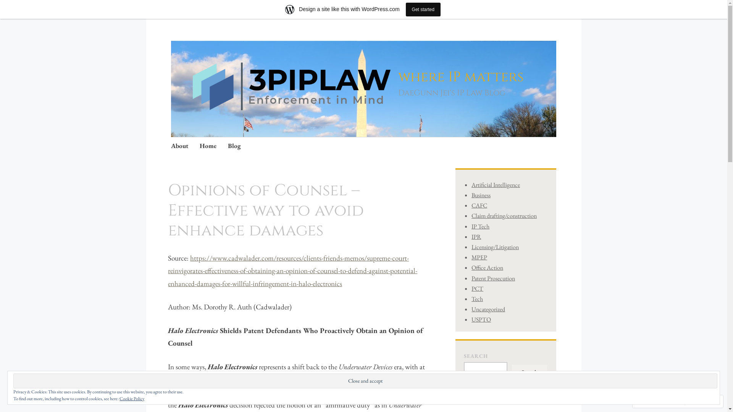  I want to click on Cookie Policy, so click(132, 399).